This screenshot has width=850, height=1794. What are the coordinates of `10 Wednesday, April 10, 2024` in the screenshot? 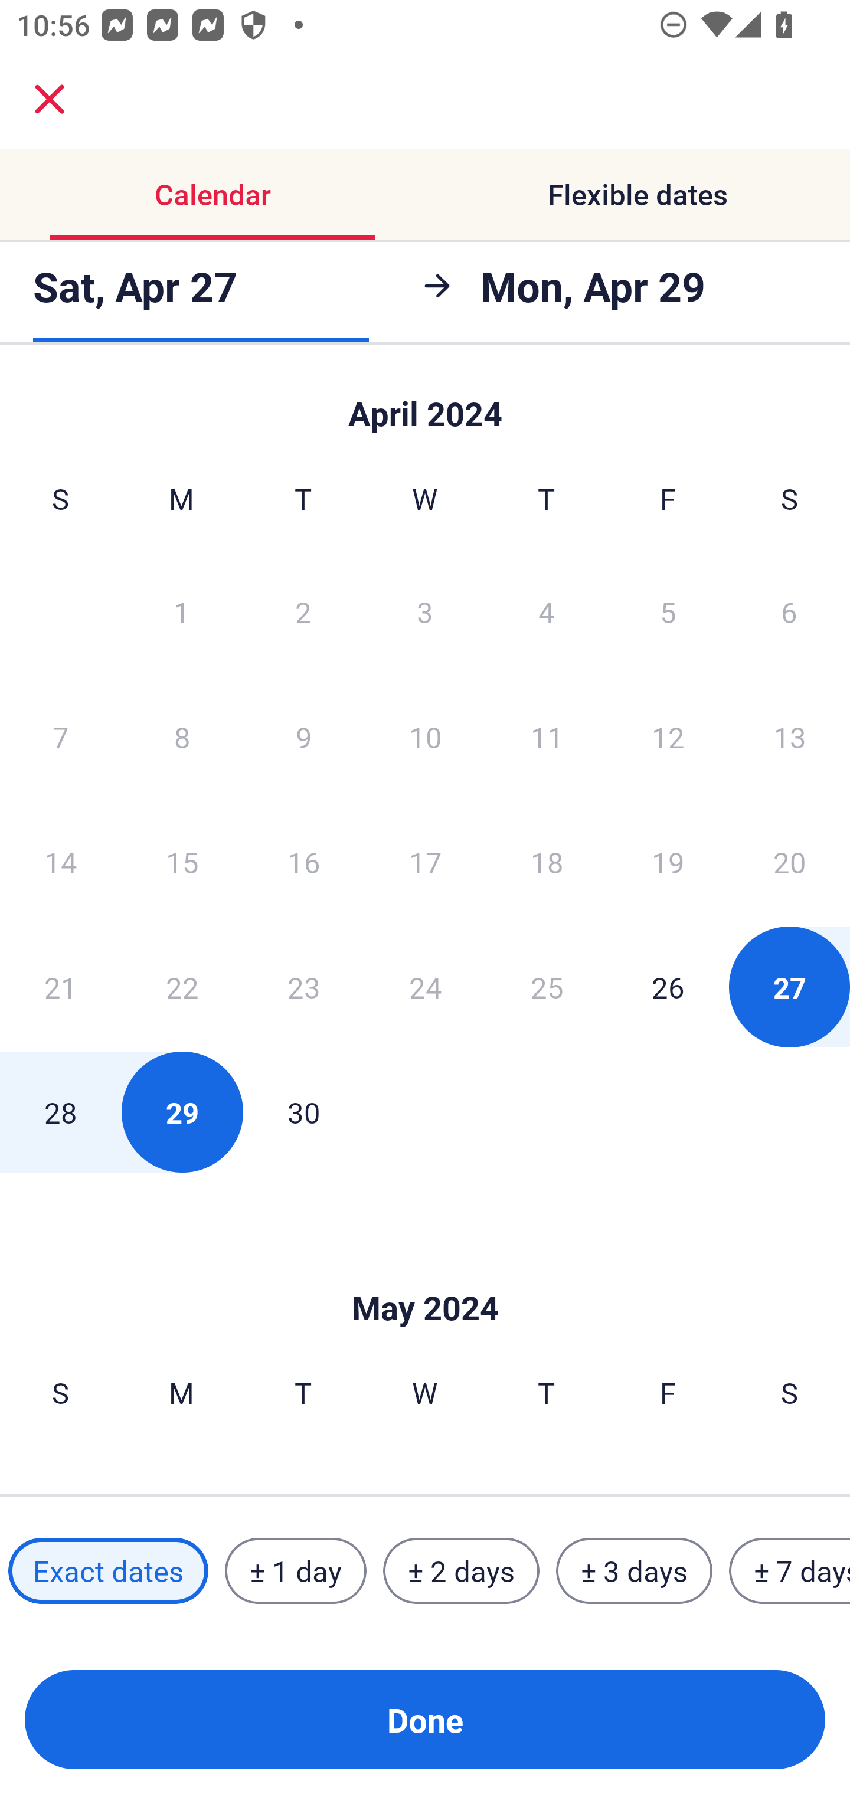 It's located at (425, 736).